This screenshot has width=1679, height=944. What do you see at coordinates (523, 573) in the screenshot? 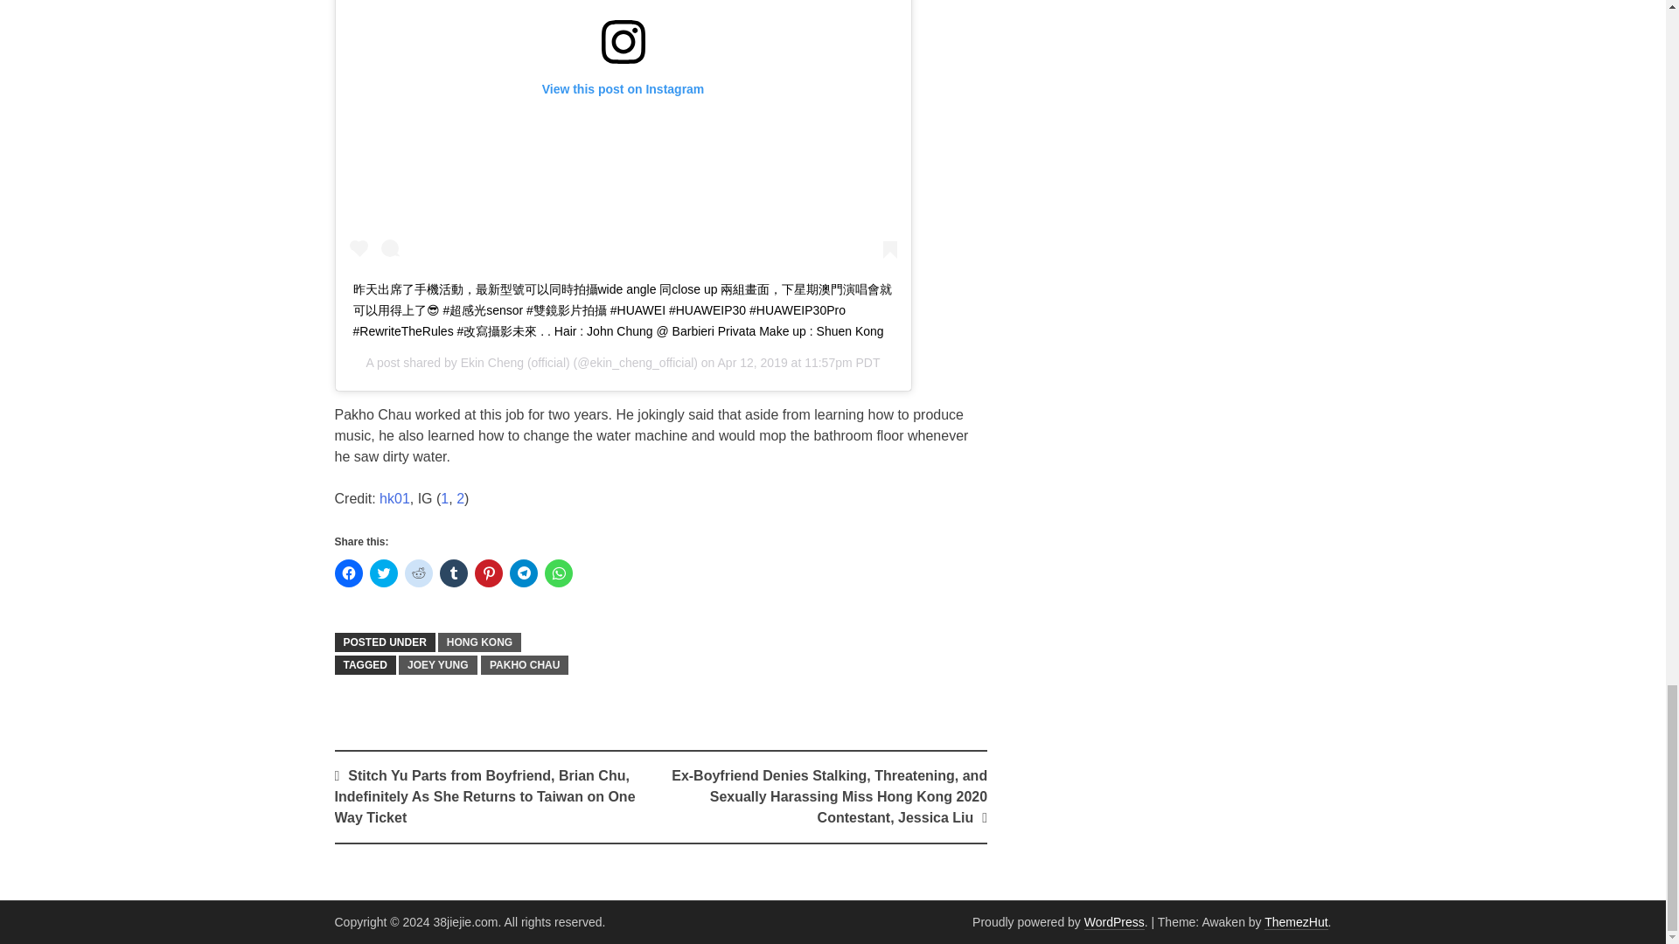
I see `Click to share on Telegram` at bounding box center [523, 573].